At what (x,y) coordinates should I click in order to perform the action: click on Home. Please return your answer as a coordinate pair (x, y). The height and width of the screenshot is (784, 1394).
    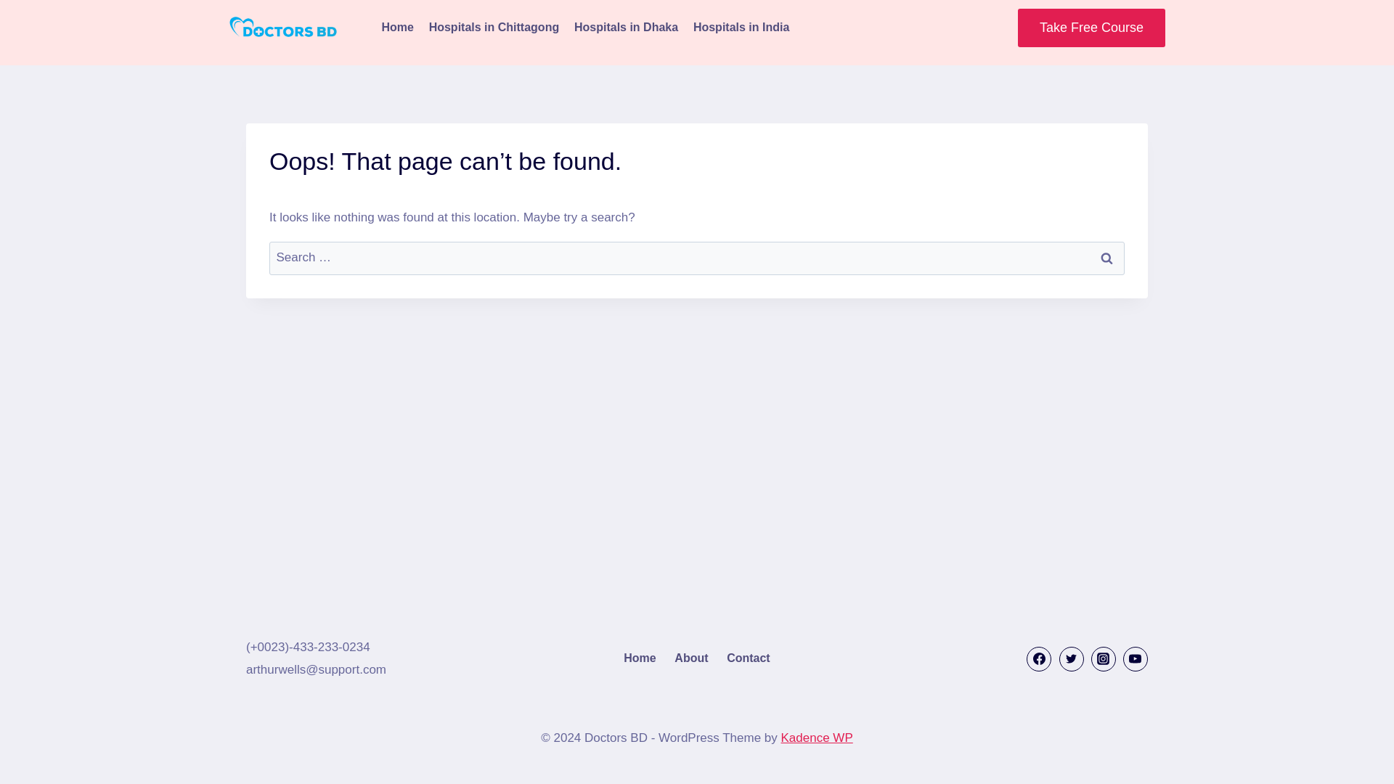
    Looking at the image, I should click on (396, 28).